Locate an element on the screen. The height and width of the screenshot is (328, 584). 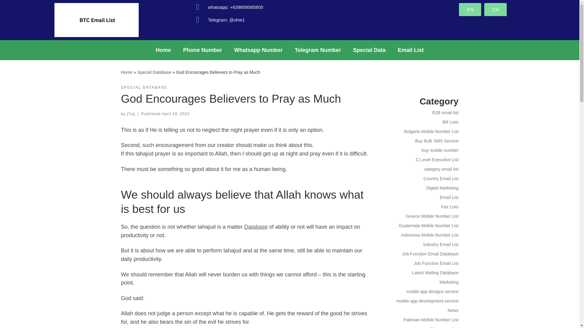
April 10, 2023 is located at coordinates (176, 114).